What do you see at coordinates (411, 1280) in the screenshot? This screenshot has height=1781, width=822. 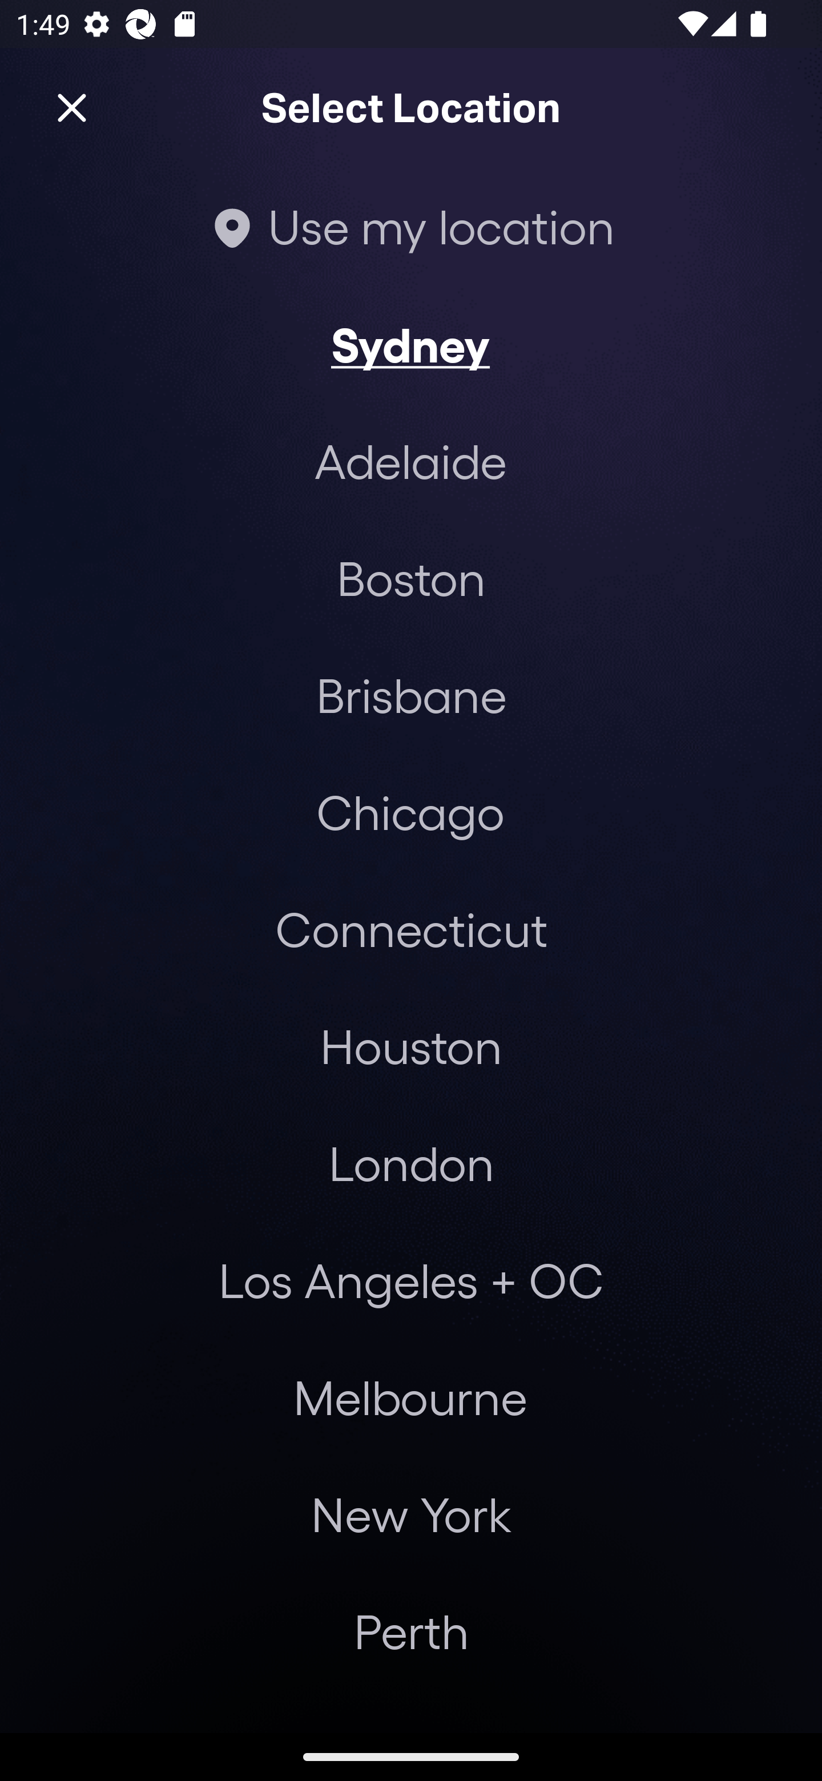 I see `Los Angeles + OC` at bounding box center [411, 1280].